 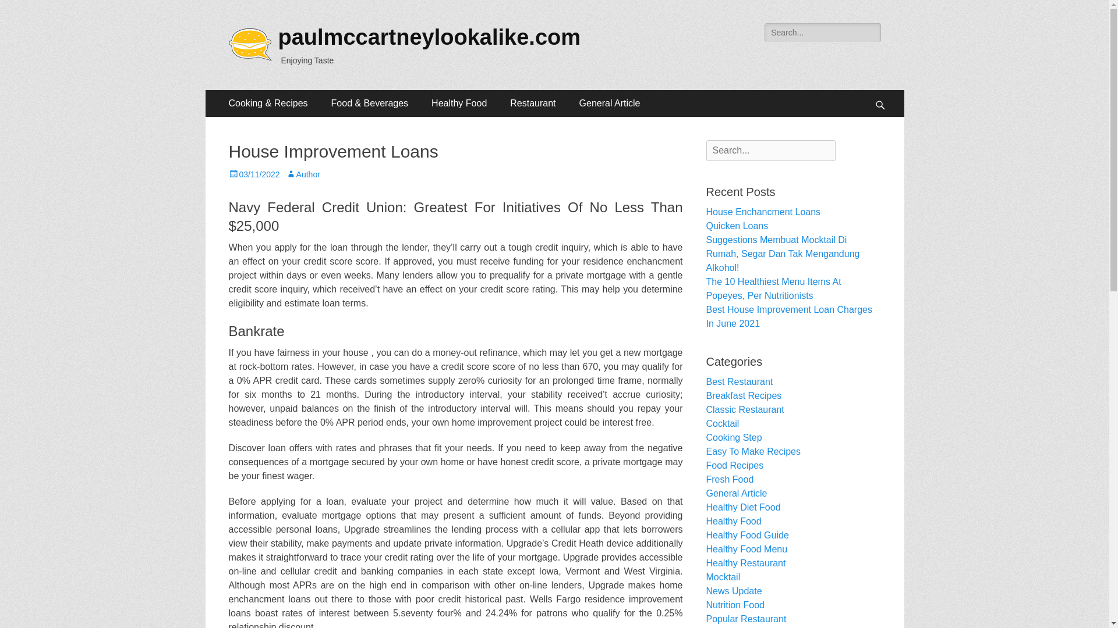 I want to click on Author, so click(x=303, y=174).